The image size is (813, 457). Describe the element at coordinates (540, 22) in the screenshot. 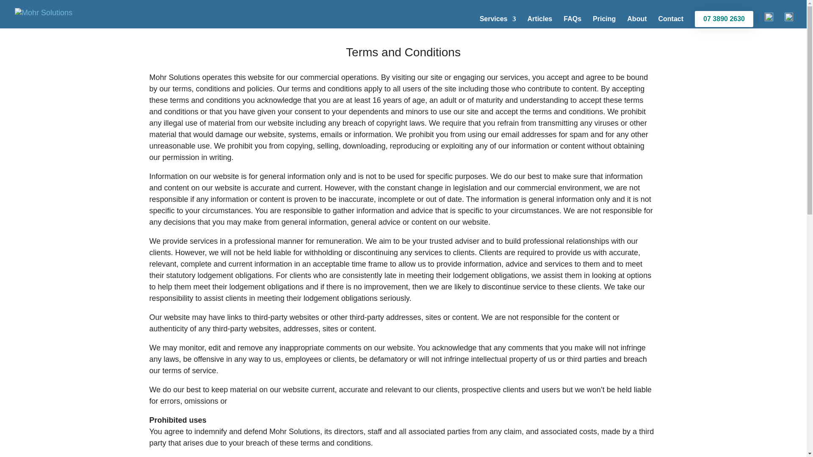

I see `Articles` at that location.